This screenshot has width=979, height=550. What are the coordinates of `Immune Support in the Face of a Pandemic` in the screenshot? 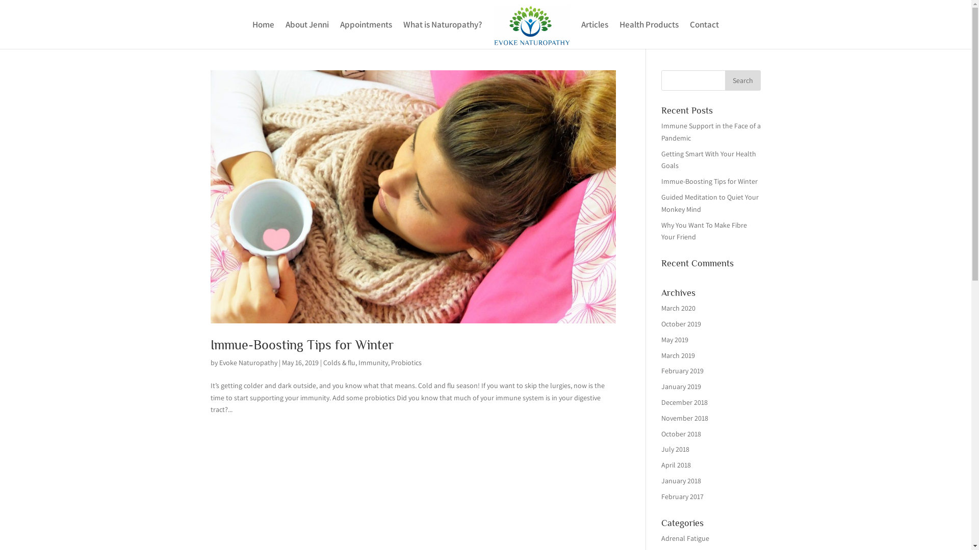 It's located at (711, 132).